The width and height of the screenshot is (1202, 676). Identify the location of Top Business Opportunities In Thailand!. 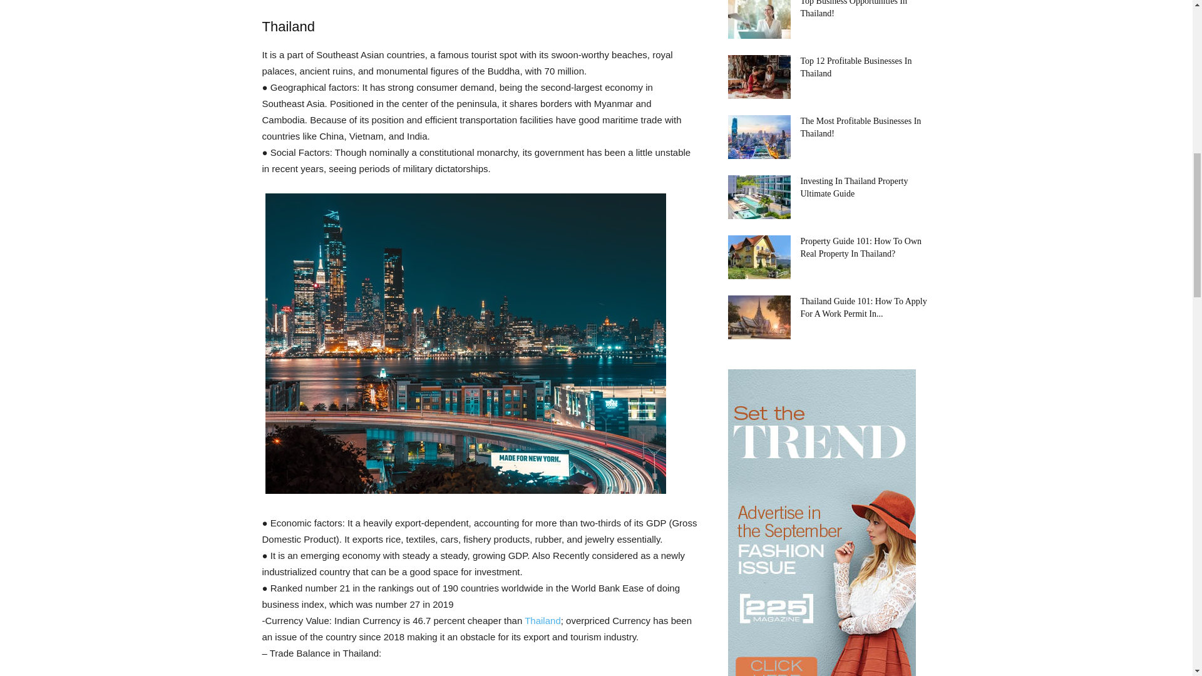
(758, 19).